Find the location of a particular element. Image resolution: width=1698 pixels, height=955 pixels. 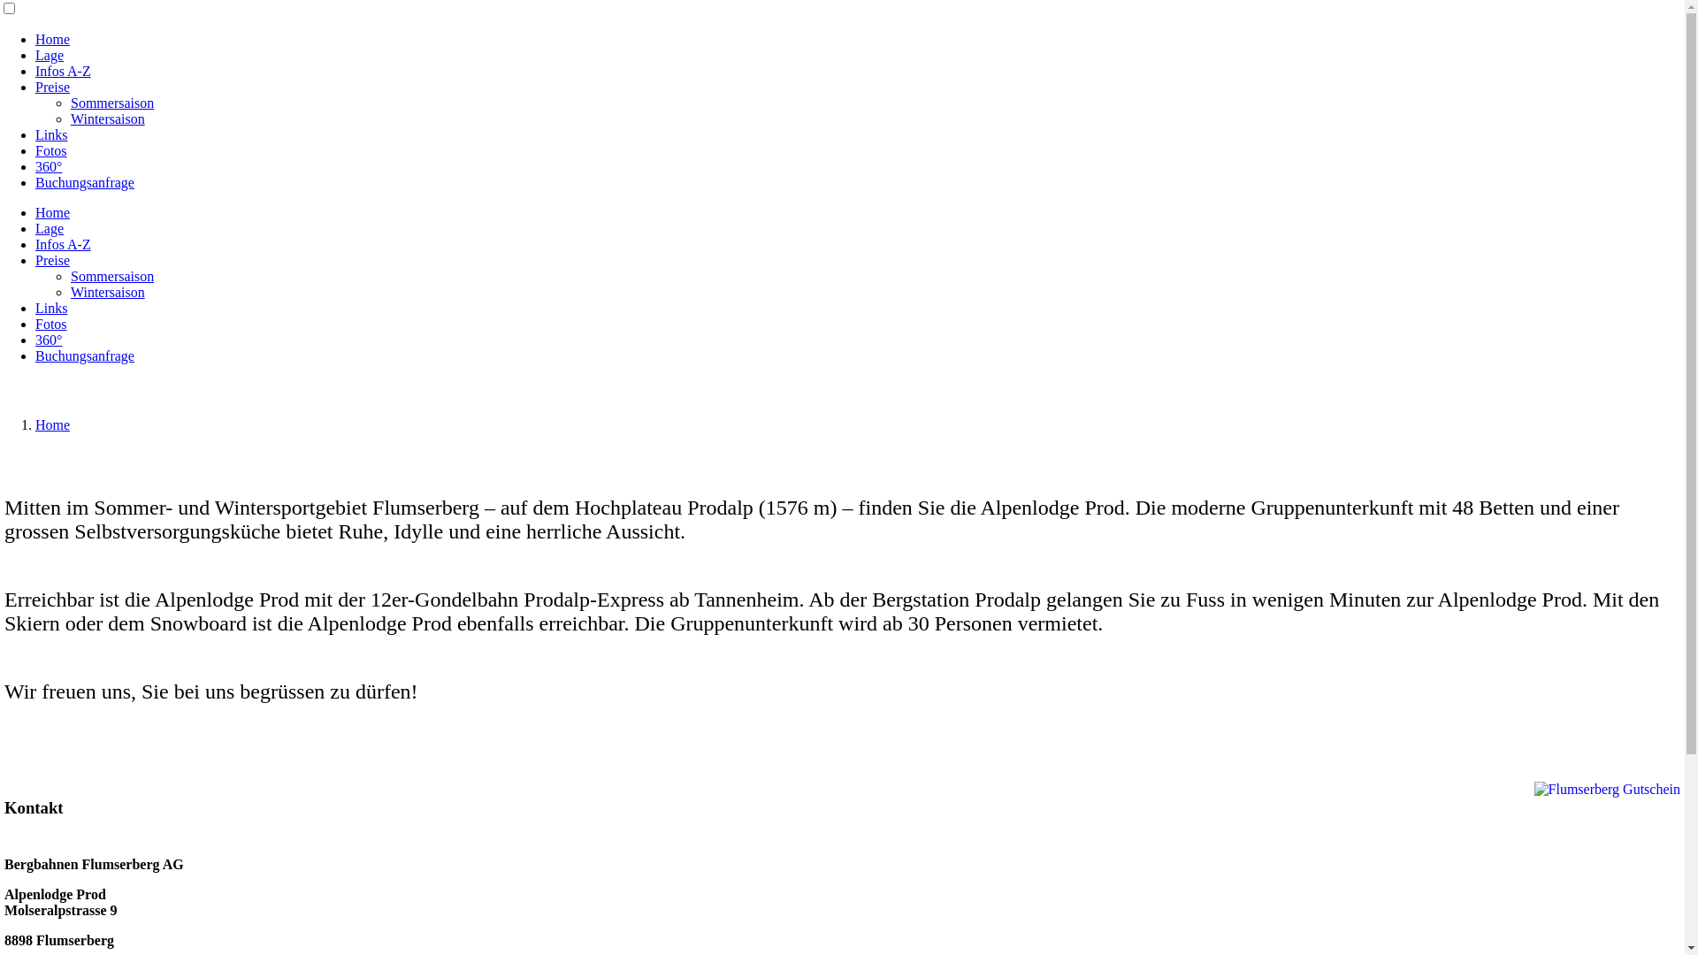

Wintersaison is located at coordinates (108, 292).